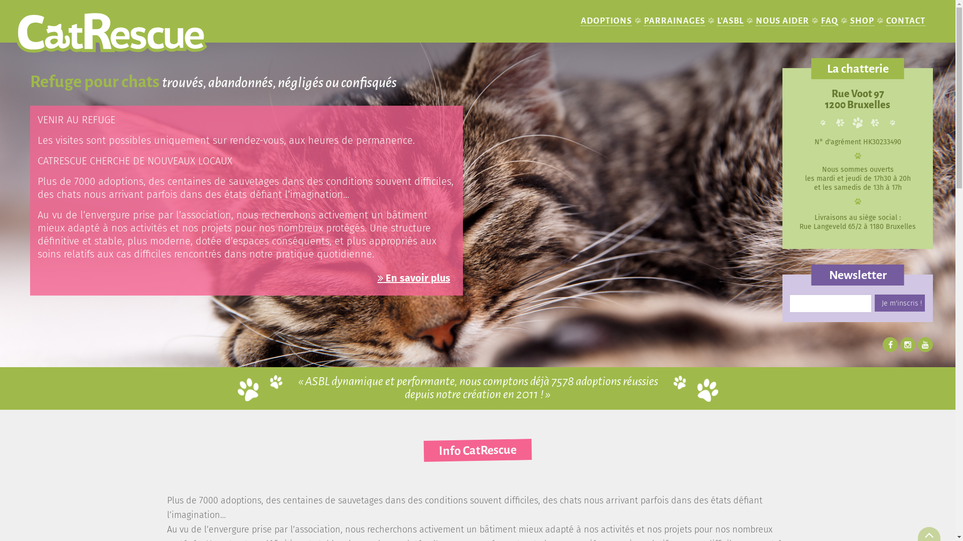 This screenshot has width=963, height=541. Describe the element at coordinates (830, 21) in the screenshot. I see `FAQ` at that location.